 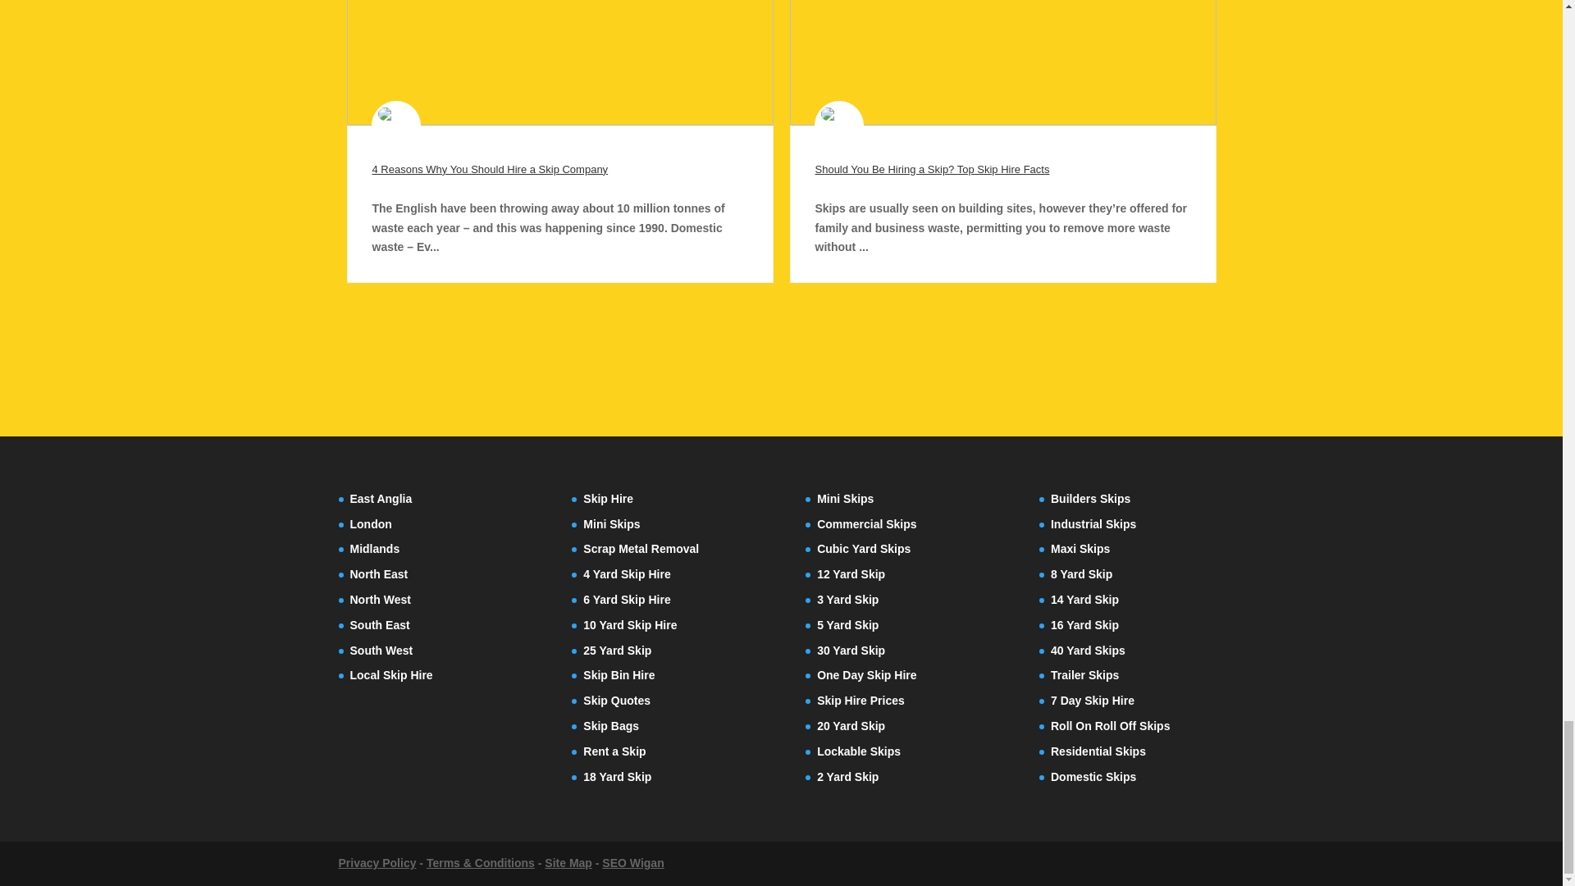 What do you see at coordinates (933, 169) in the screenshot?
I see `Should You Be Hiring a Skip? Top Skip Hire Facts` at bounding box center [933, 169].